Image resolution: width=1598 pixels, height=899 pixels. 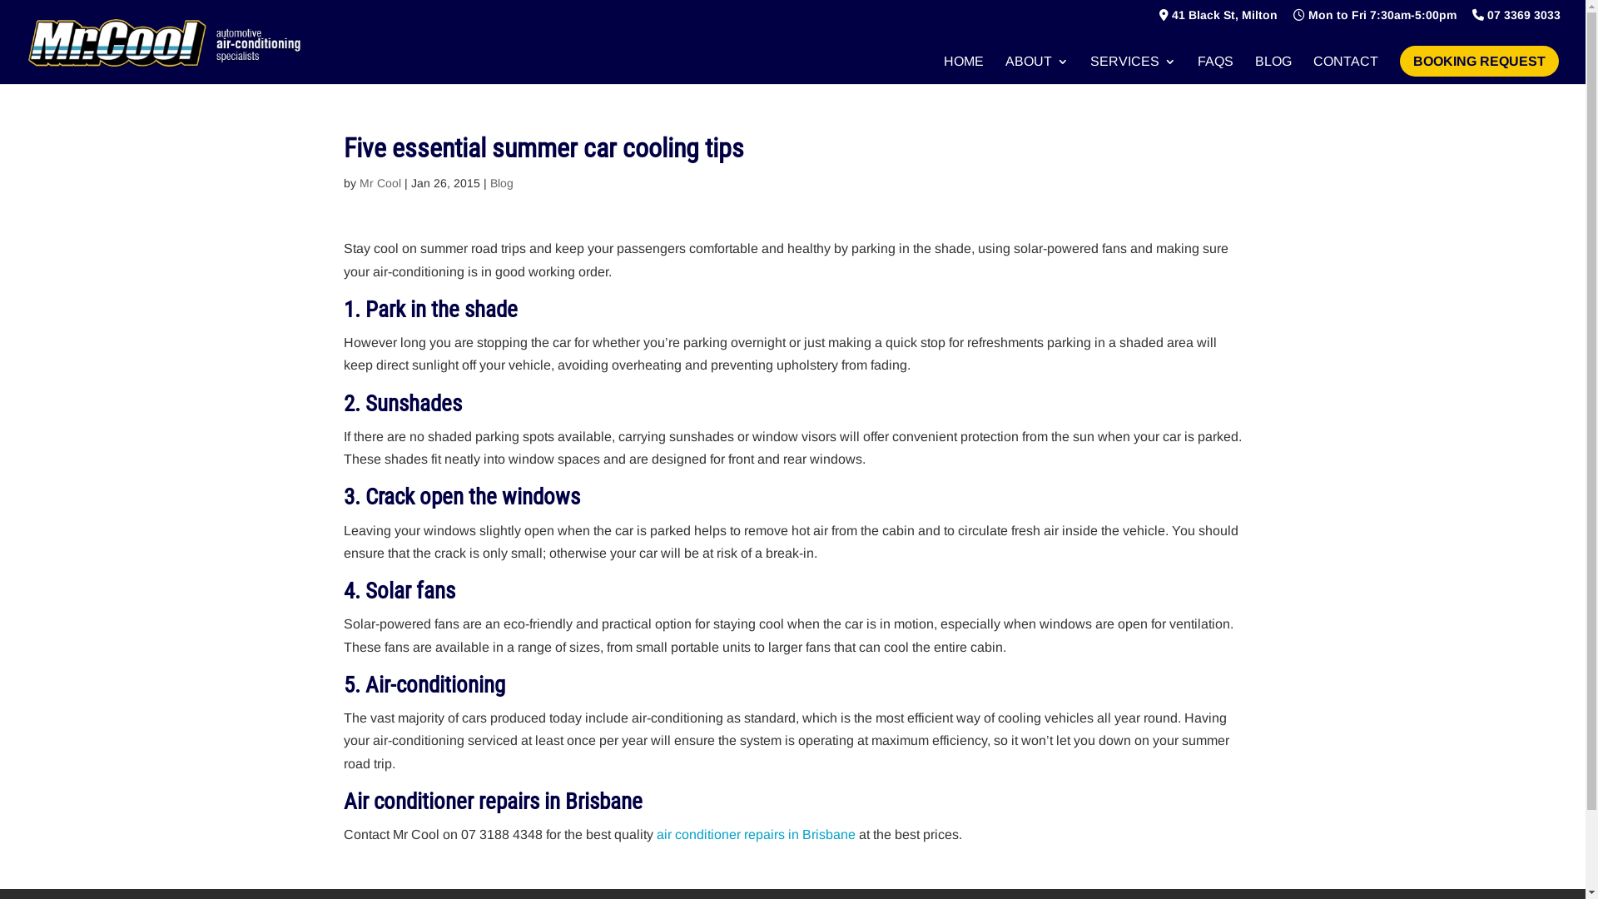 What do you see at coordinates (1516, 18) in the screenshot?
I see `07 3369 3033` at bounding box center [1516, 18].